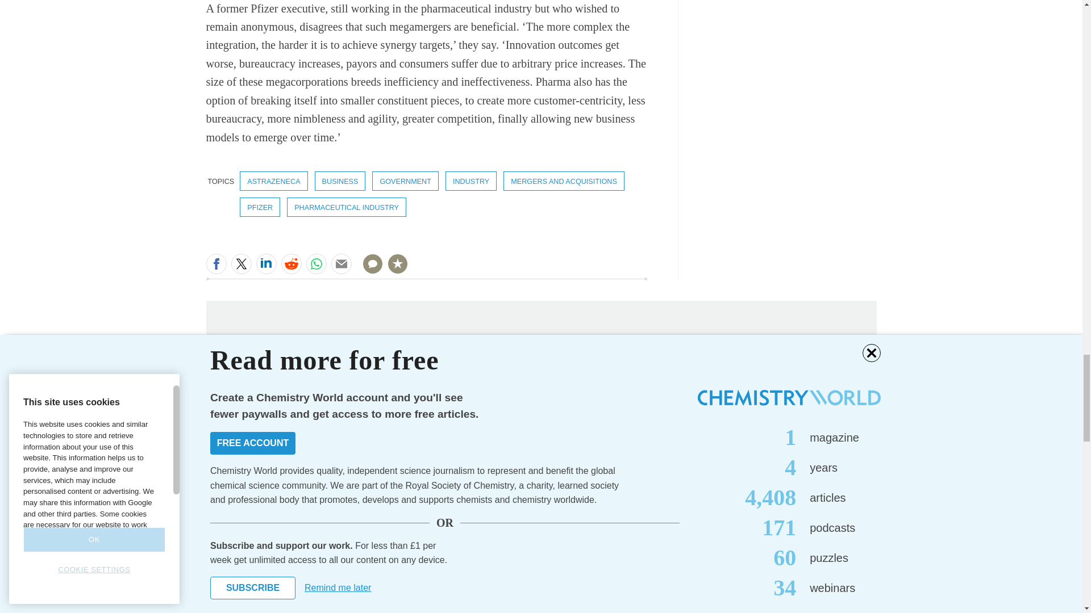 This screenshot has height=613, width=1091. I want to click on Share this by email, so click(341, 263).